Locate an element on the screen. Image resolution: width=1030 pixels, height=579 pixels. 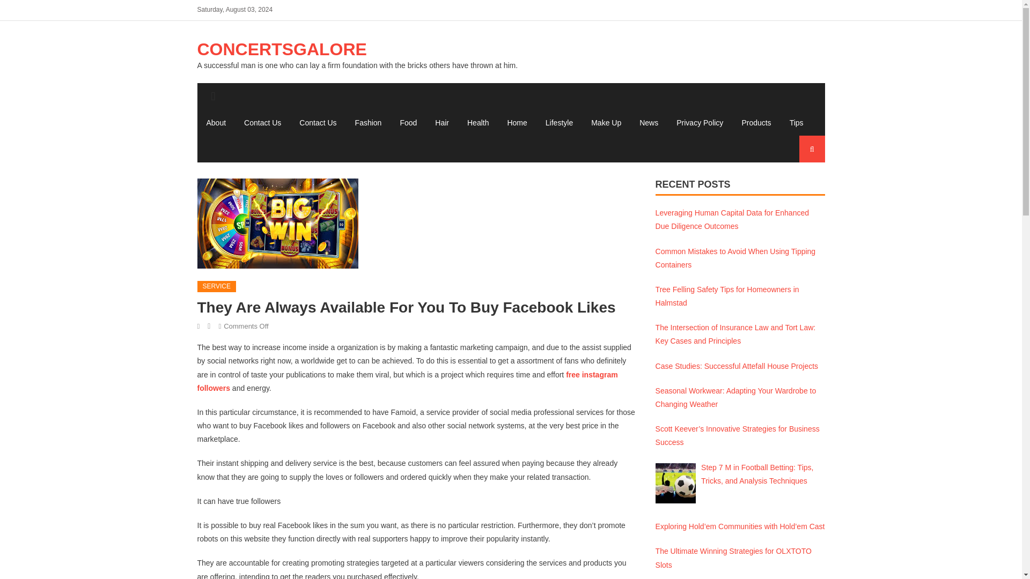
SERVICE is located at coordinates (217, 286).